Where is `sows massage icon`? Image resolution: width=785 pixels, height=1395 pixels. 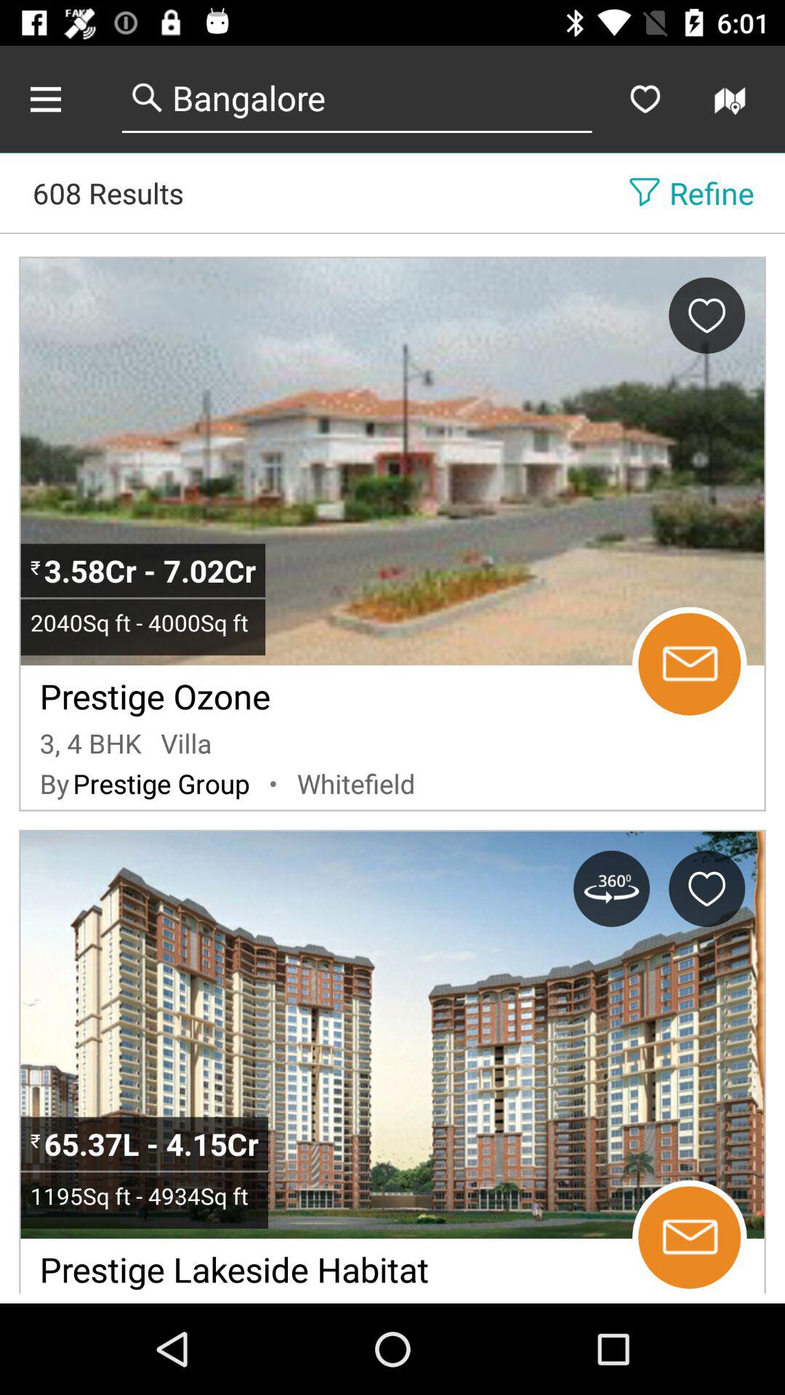 sows massage icon is located at coordinates (689, 664).